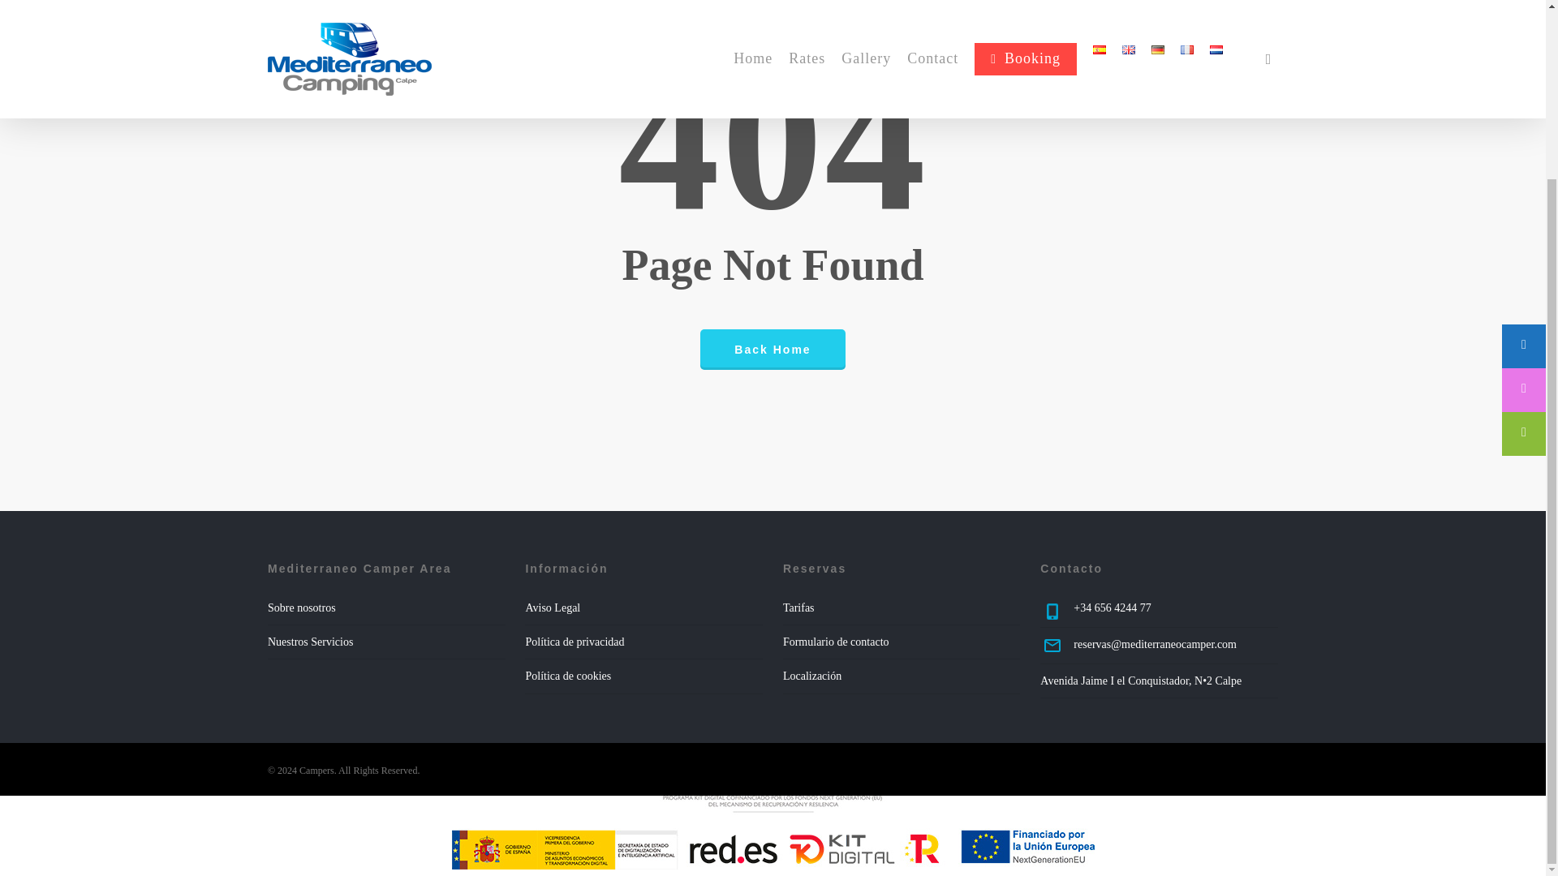  Describe the element at coordinates (302, 608) in the screenshot. I see `Sobre nosotros` at that location.